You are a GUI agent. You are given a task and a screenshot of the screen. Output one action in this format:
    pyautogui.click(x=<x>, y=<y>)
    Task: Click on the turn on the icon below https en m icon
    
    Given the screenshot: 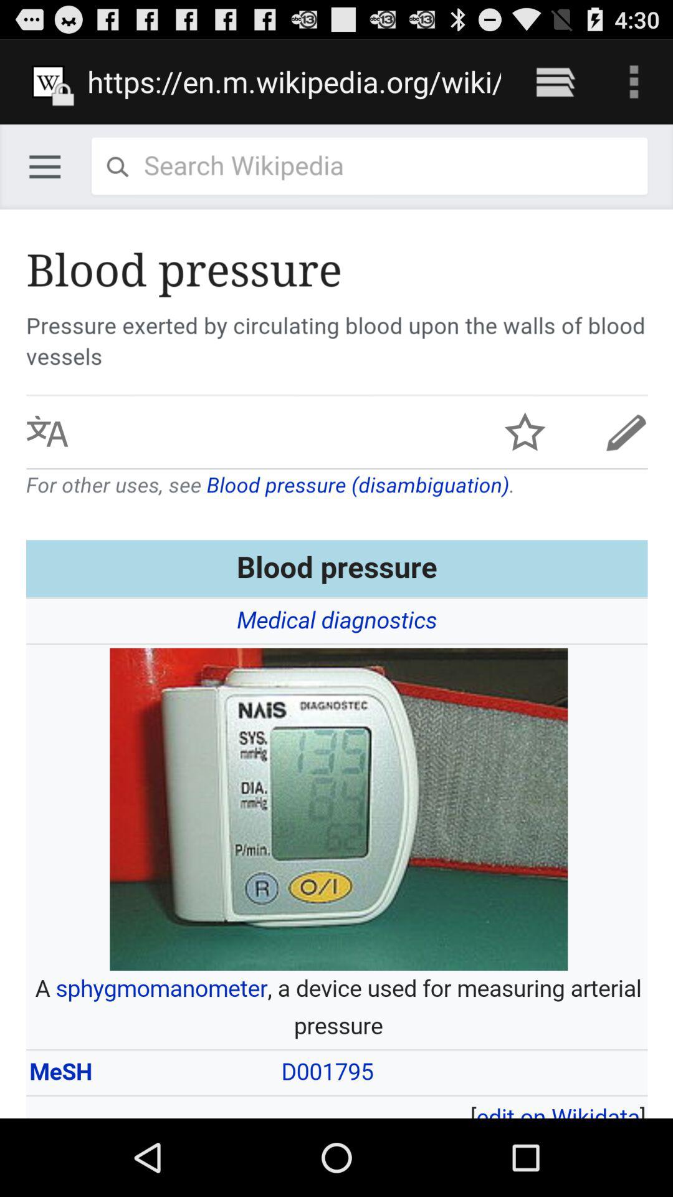 What is the action you would take?
    pyautogui.click(x=336, y=621)
    